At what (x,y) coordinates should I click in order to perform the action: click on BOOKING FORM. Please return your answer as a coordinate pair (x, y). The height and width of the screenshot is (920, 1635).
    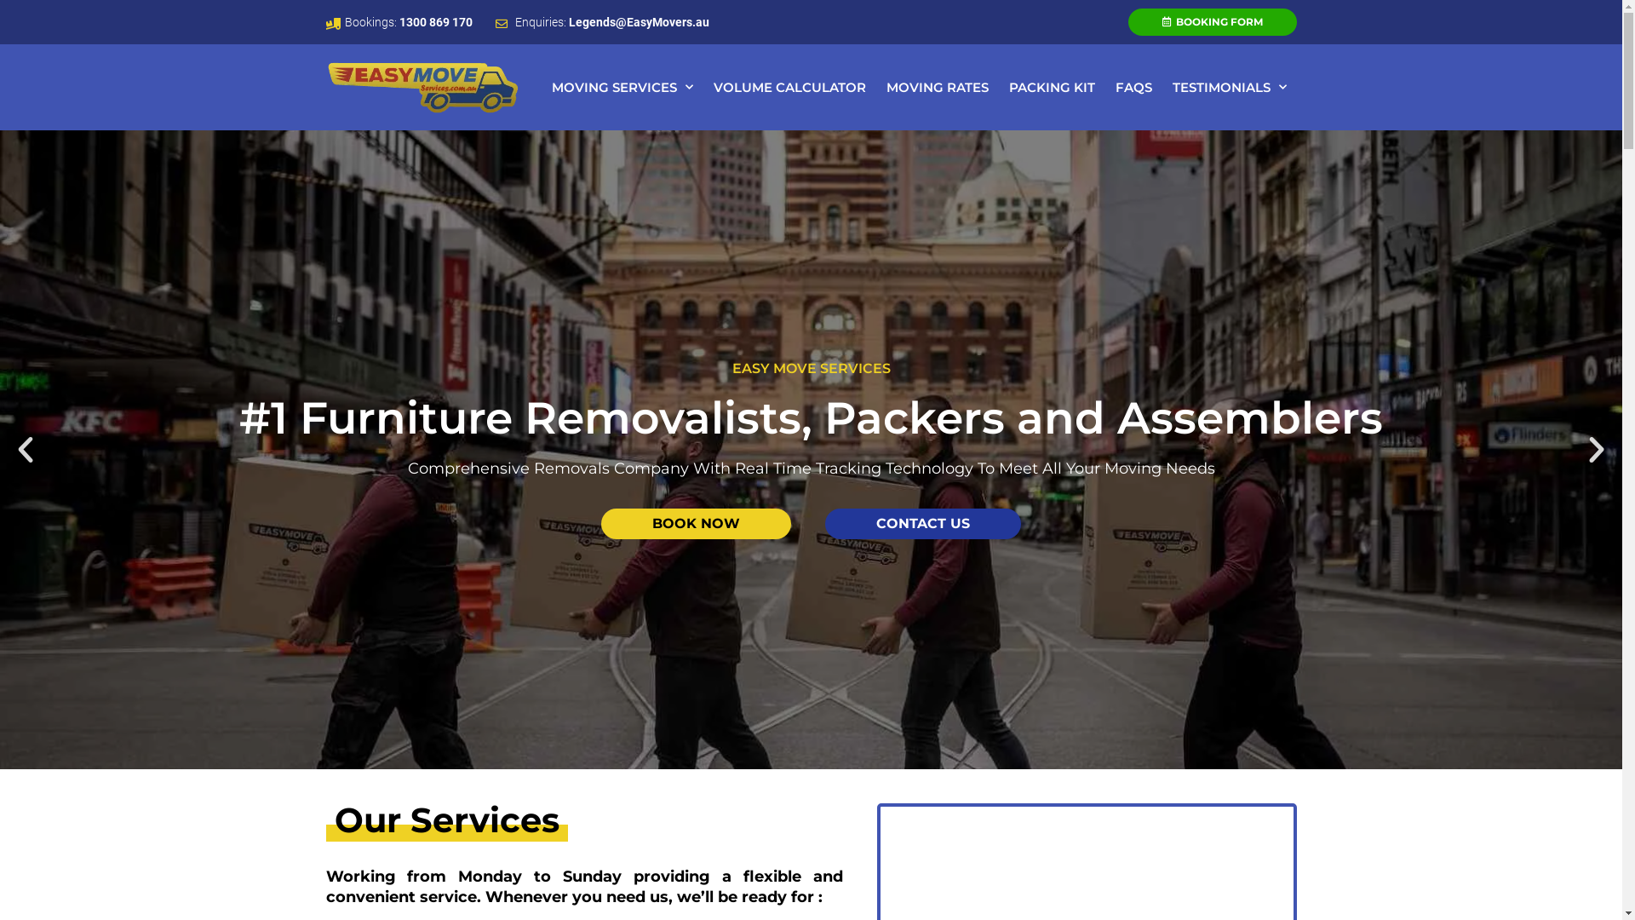
    Looking at the image, I should click on (1212, 22).